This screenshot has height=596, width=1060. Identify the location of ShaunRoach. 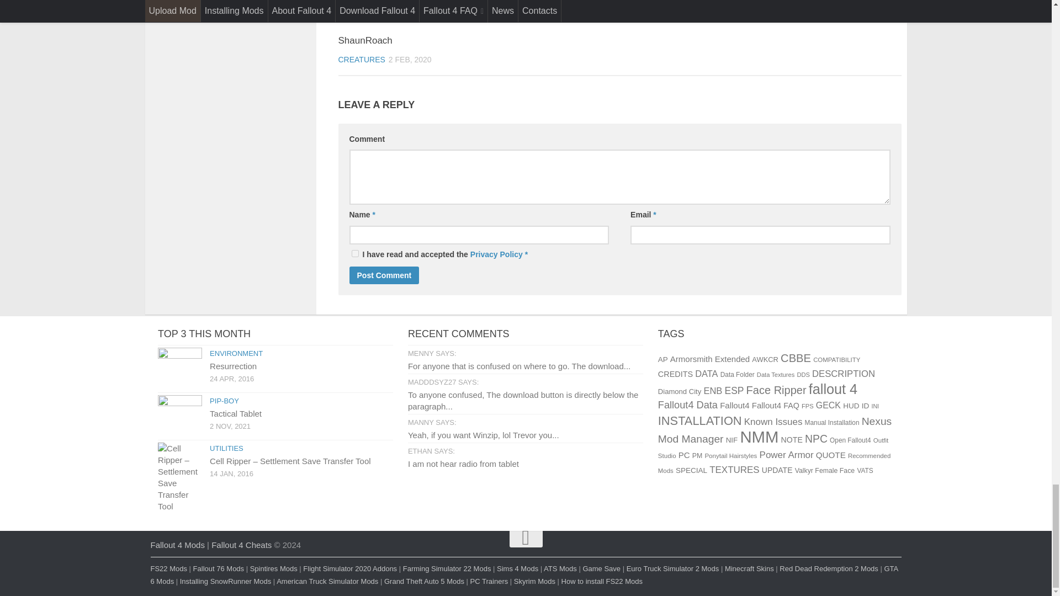
(365, 40).